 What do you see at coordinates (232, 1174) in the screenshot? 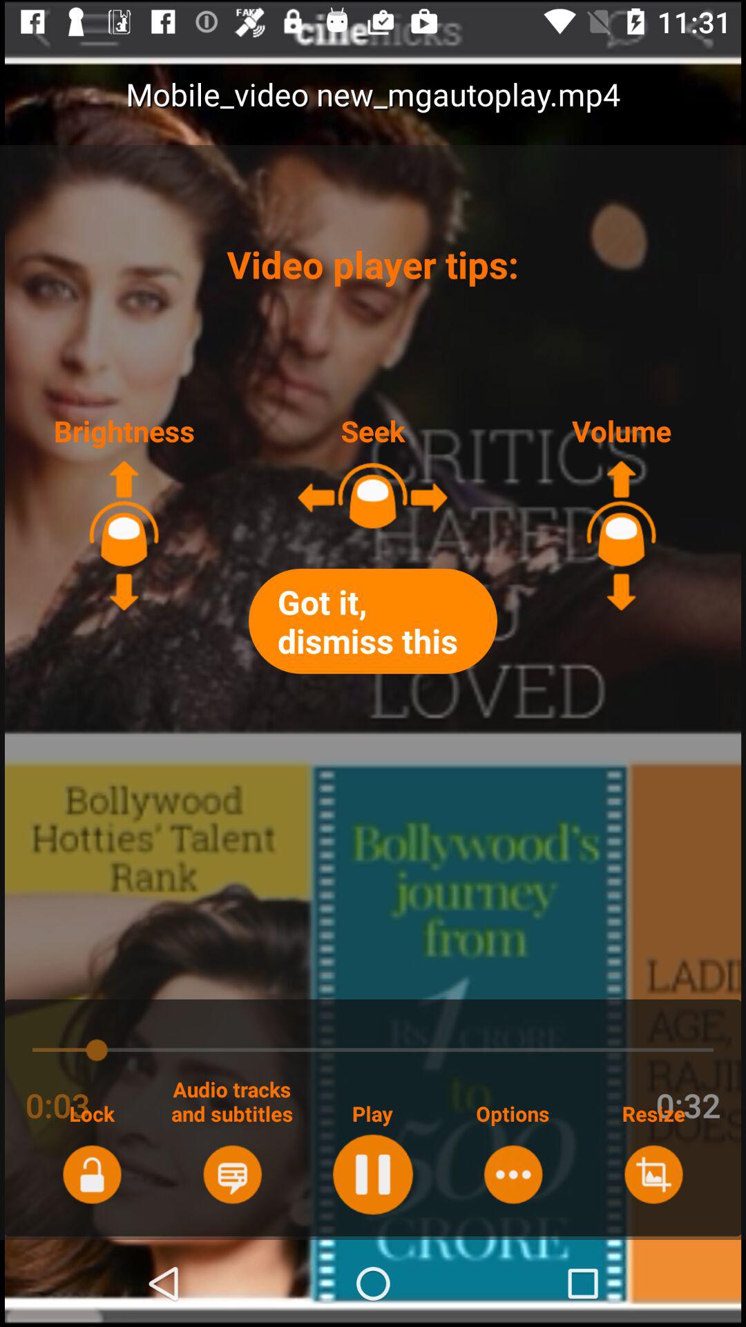
I see `click to audio tracks and subtitles option` at bounding box center [232, 1174].